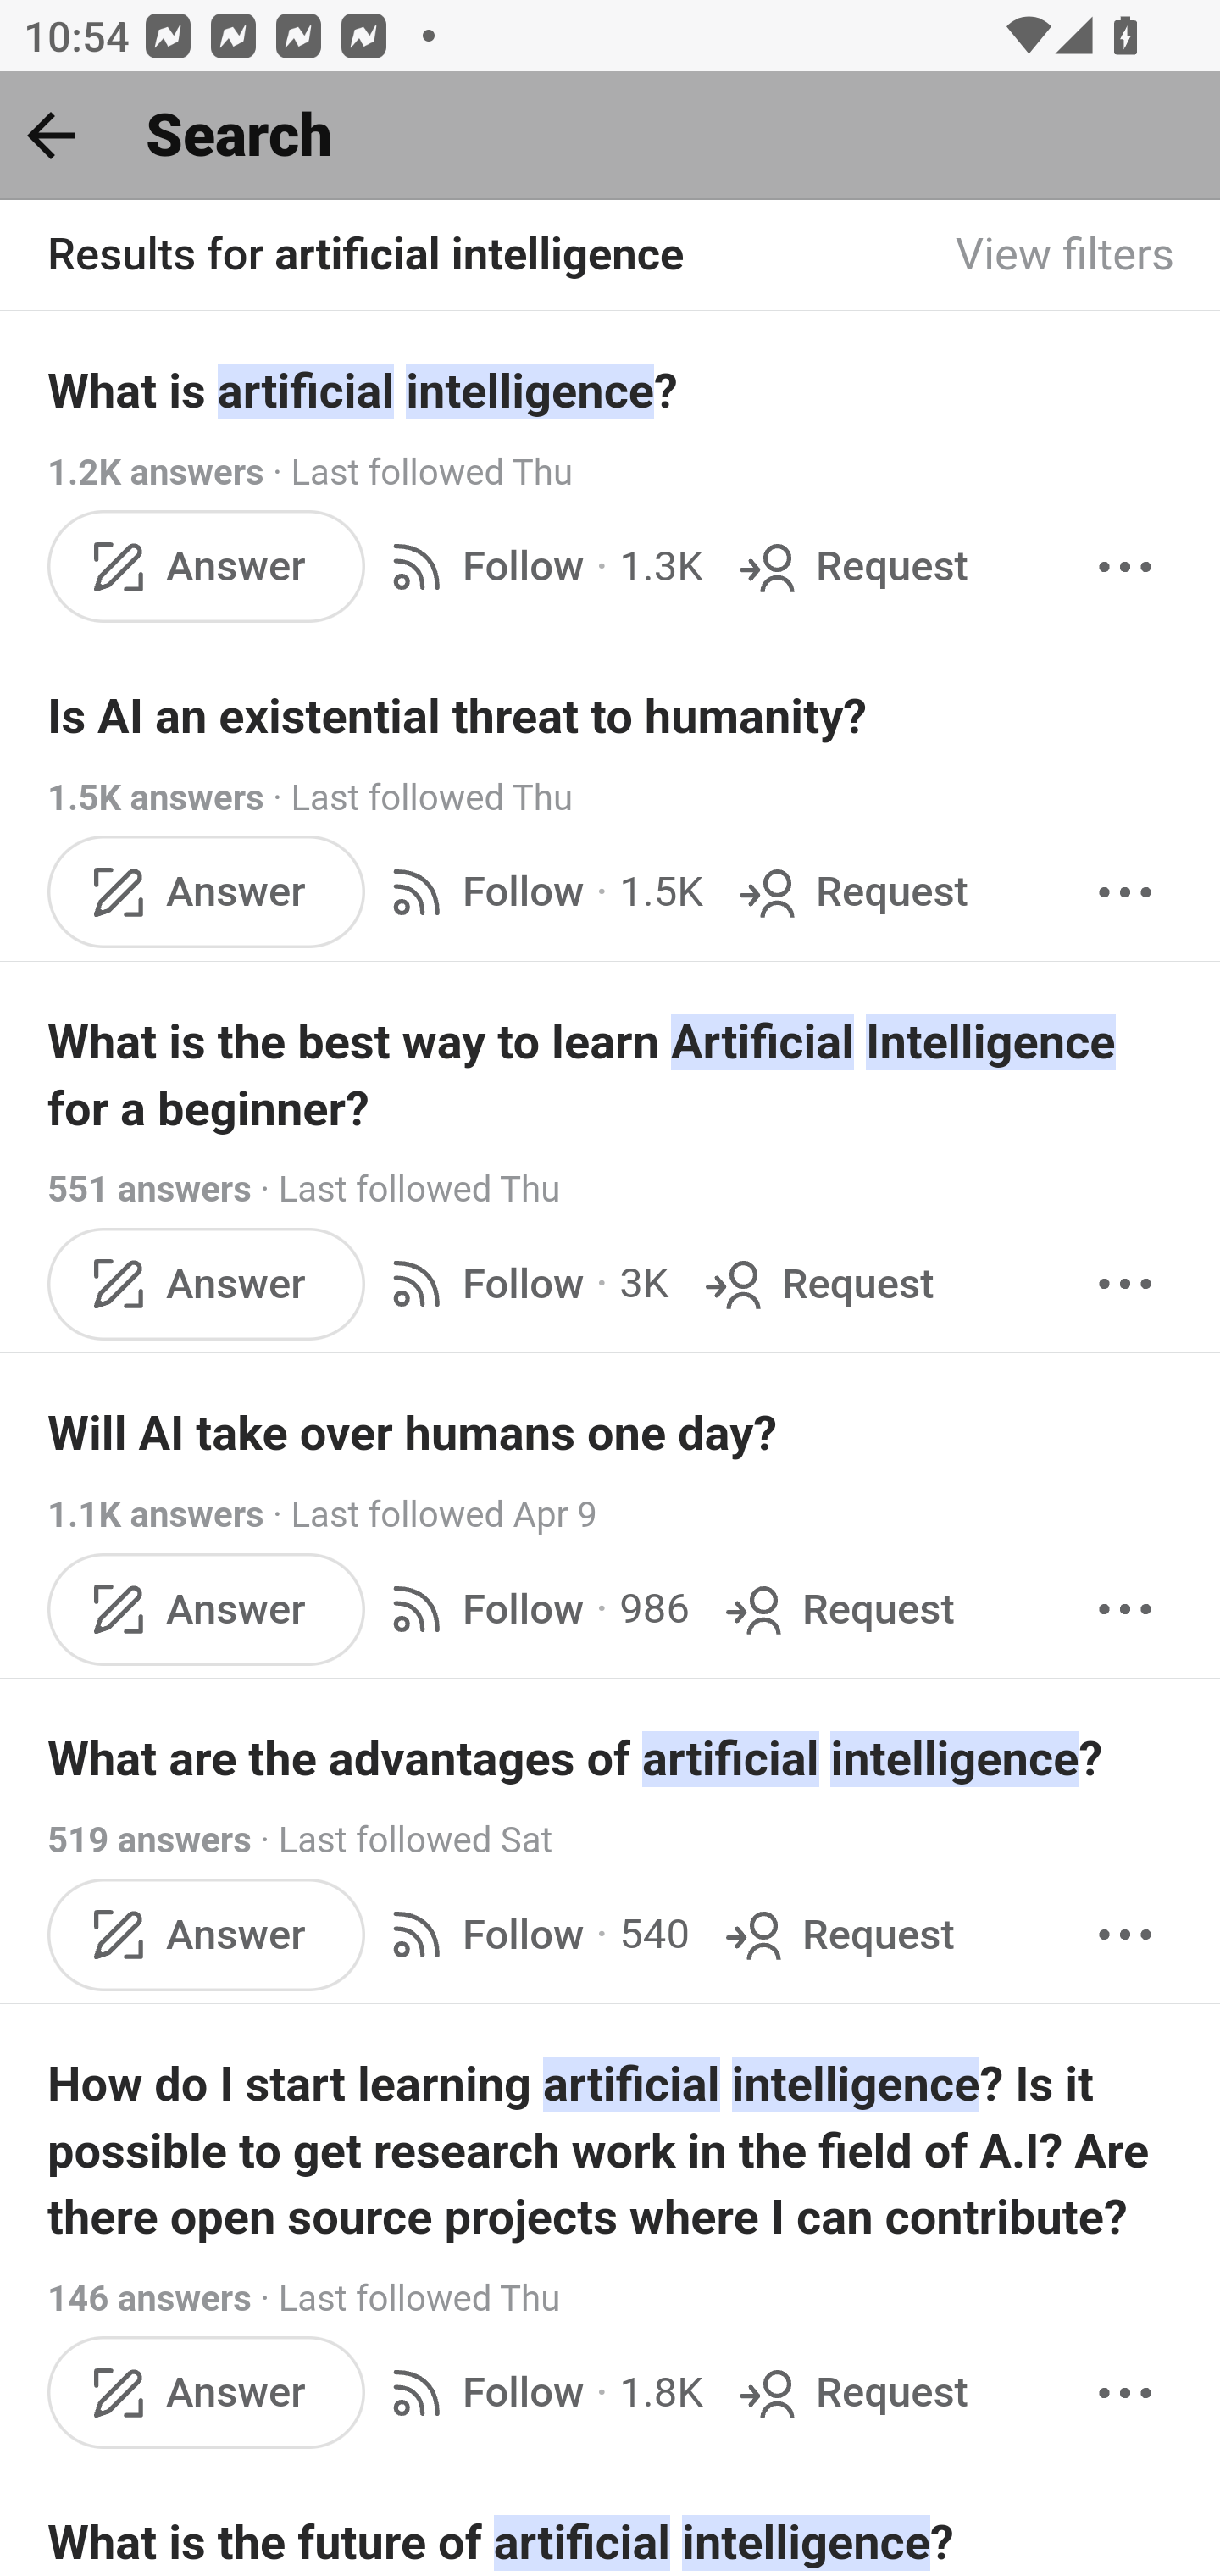 The image size is (1220, 2576). What do you see at coordinates (1125, 1284) in the screenshot?
I see `More` at bounding box center [1125, 1284].